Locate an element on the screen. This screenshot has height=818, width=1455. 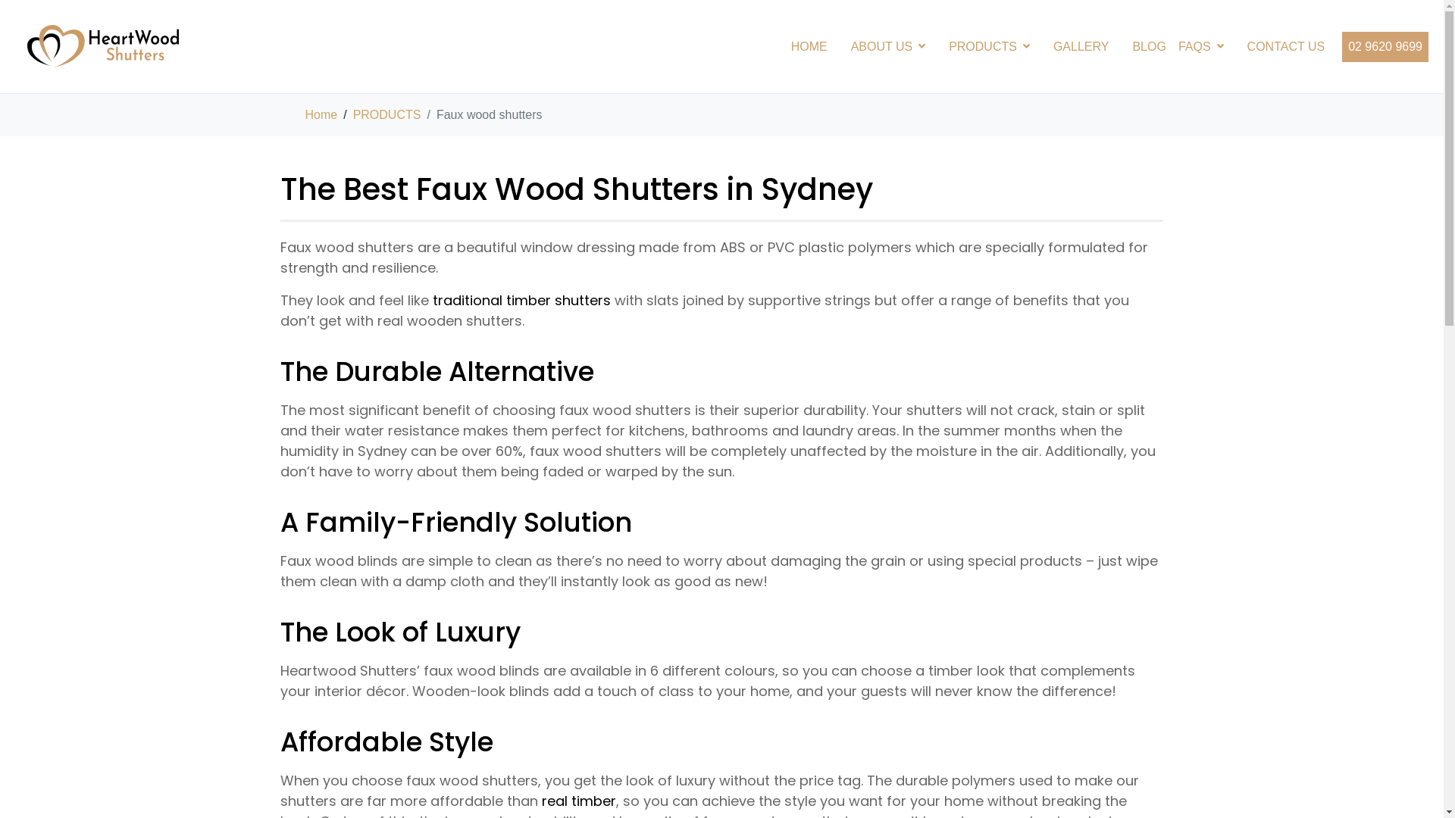
CONTACT US is located at coordinates (1287, 47).